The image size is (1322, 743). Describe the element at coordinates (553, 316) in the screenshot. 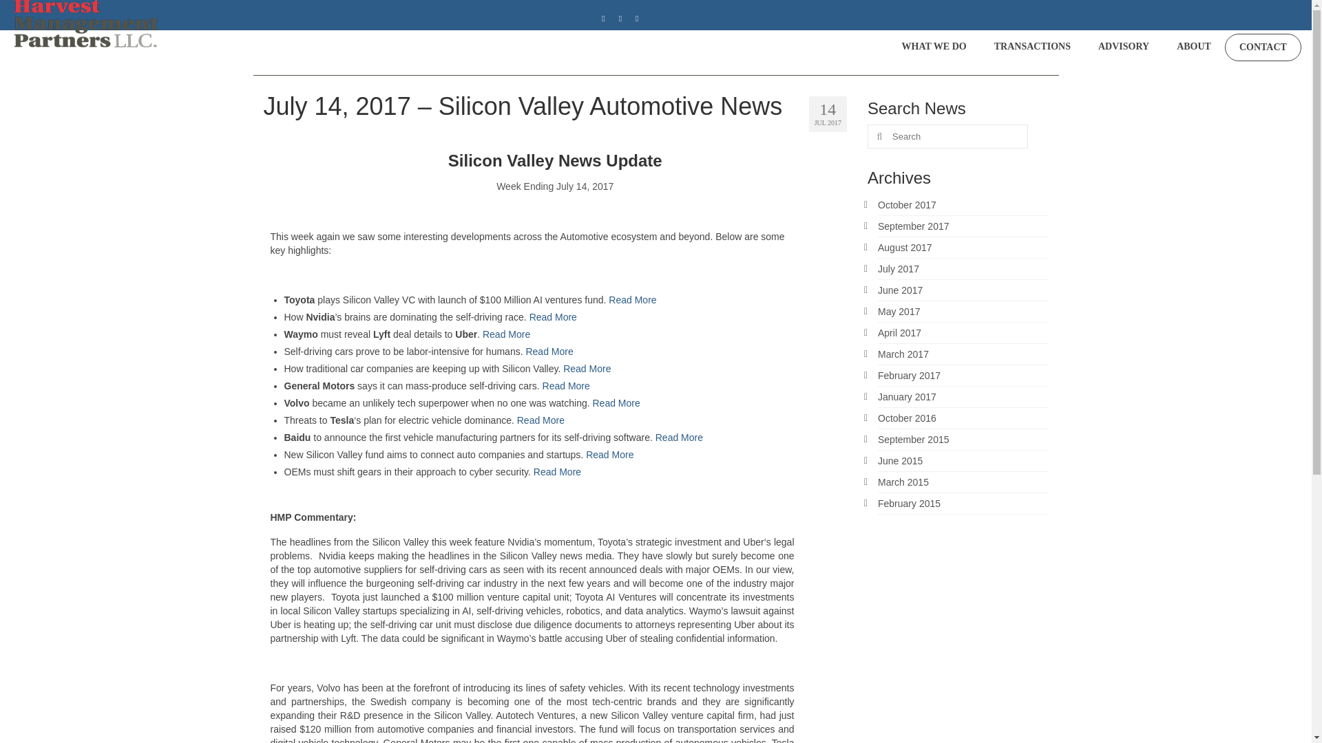

I see `Read More` at that location.